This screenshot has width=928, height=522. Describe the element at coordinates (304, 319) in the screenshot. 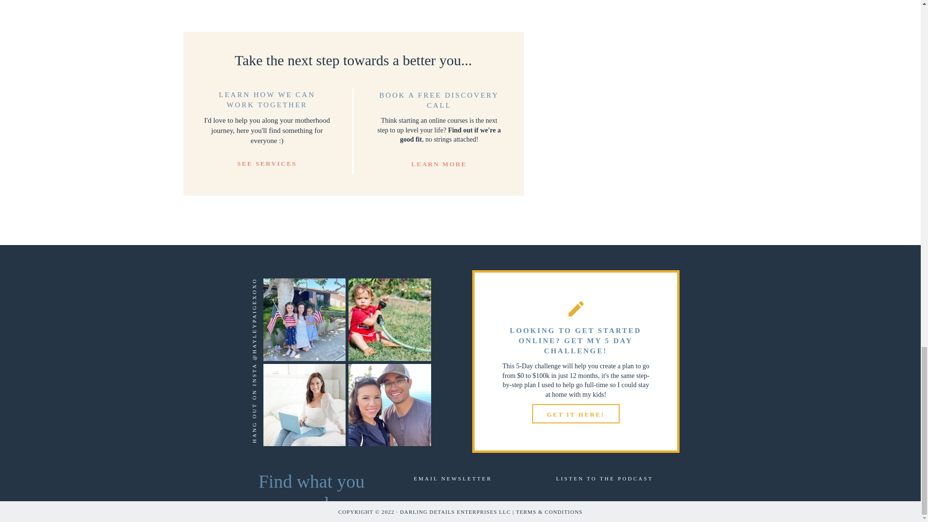

I see `hpjig-1` at that location.